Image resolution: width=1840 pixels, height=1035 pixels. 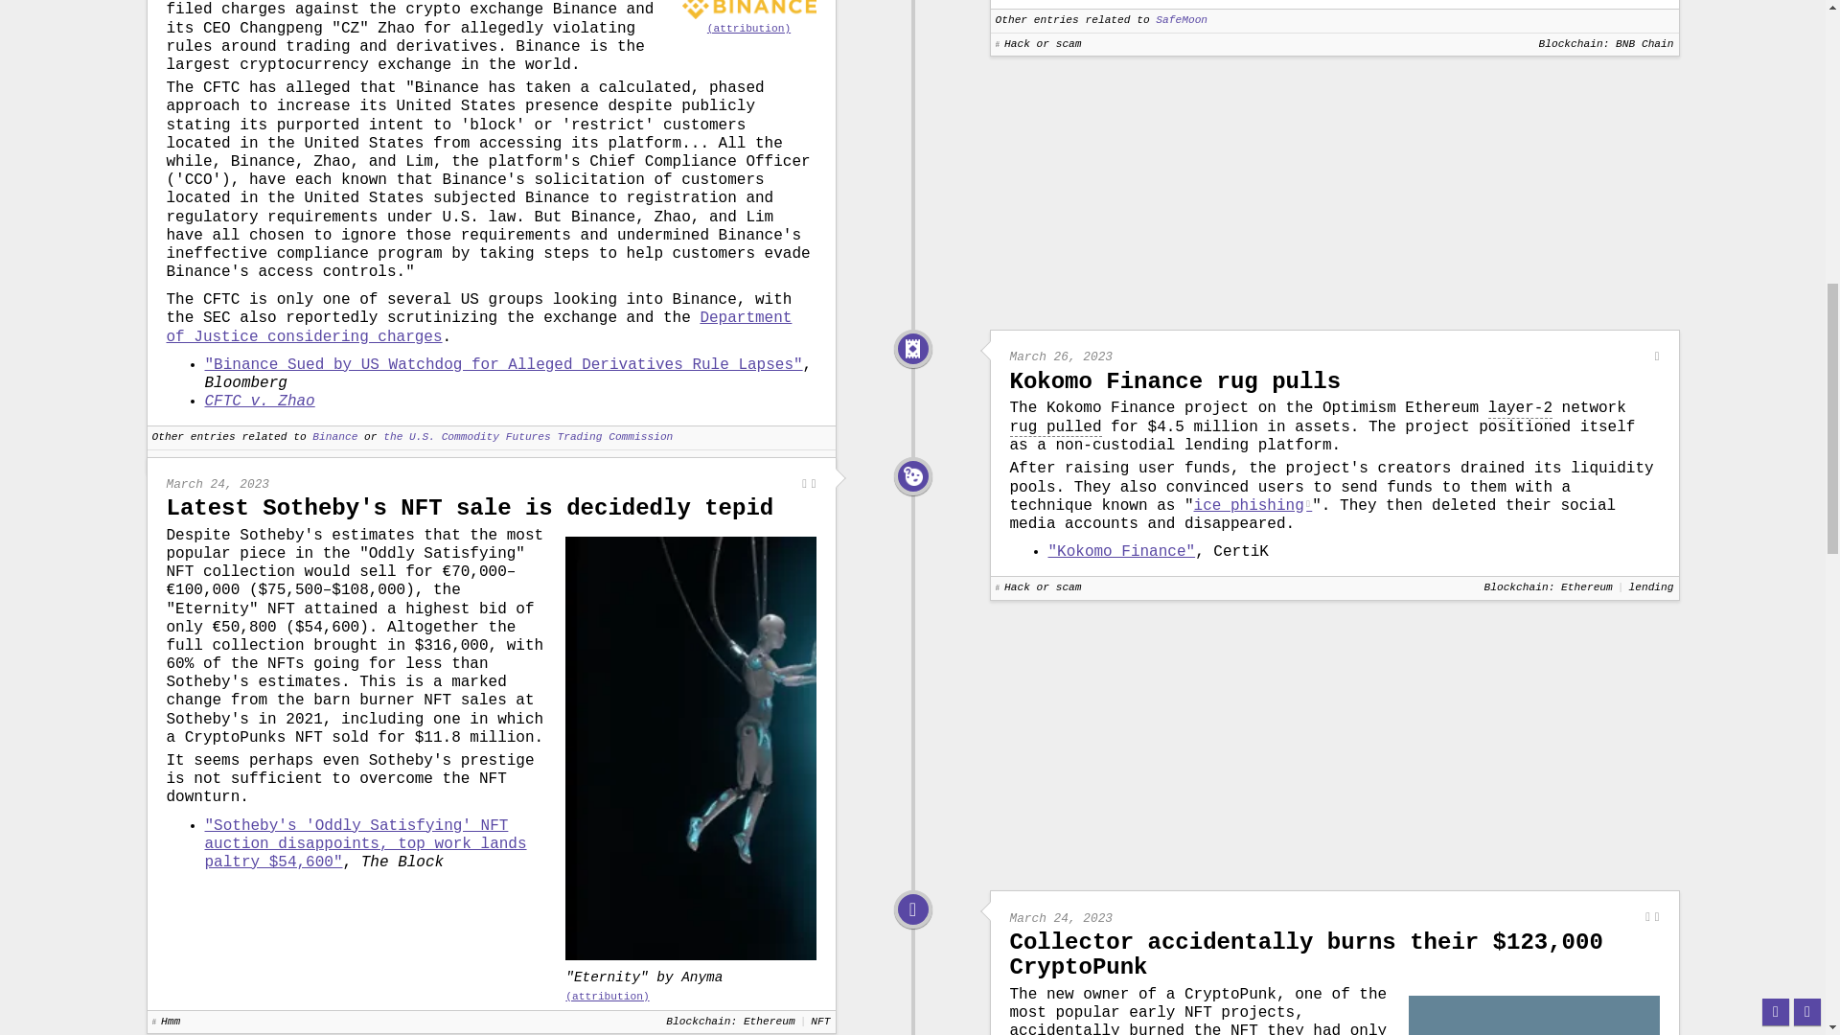 I want to click on Binance, so click(x=334, y=437).